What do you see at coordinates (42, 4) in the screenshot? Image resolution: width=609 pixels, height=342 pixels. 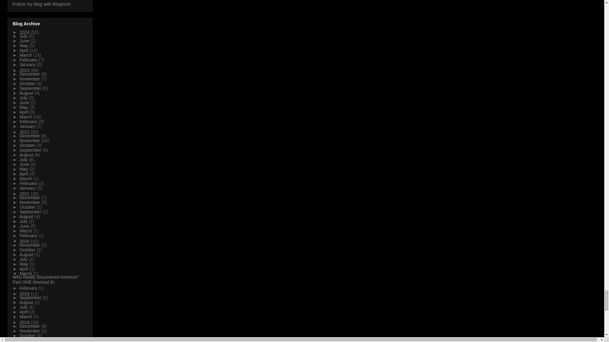 I see `Follow my blog with Bloglovin` at bounding box center [42, 4].